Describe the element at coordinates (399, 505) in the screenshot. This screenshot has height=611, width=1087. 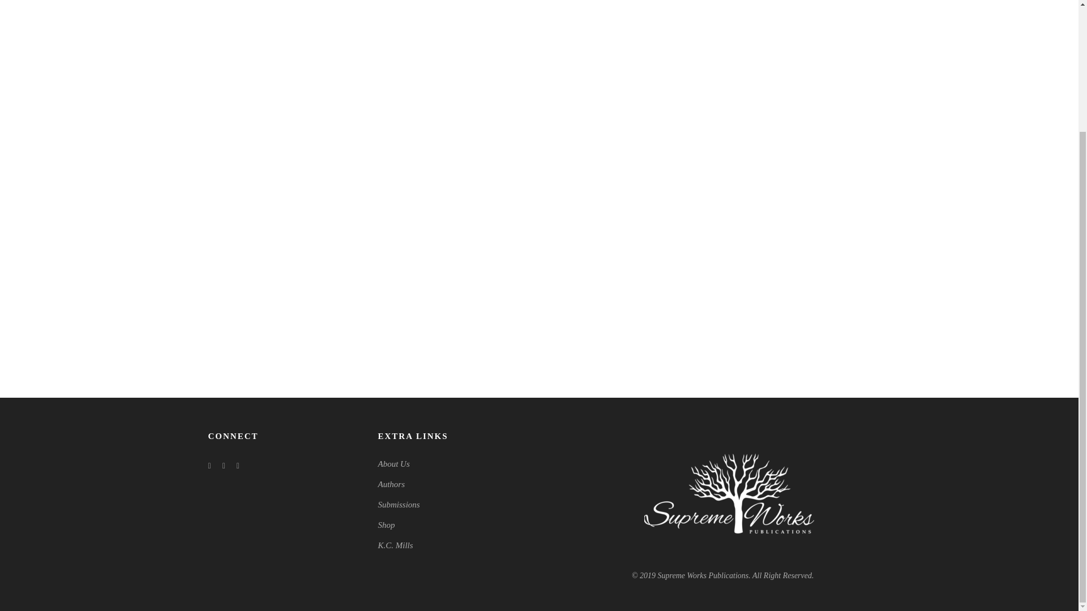
I see `Submissions` at that location.